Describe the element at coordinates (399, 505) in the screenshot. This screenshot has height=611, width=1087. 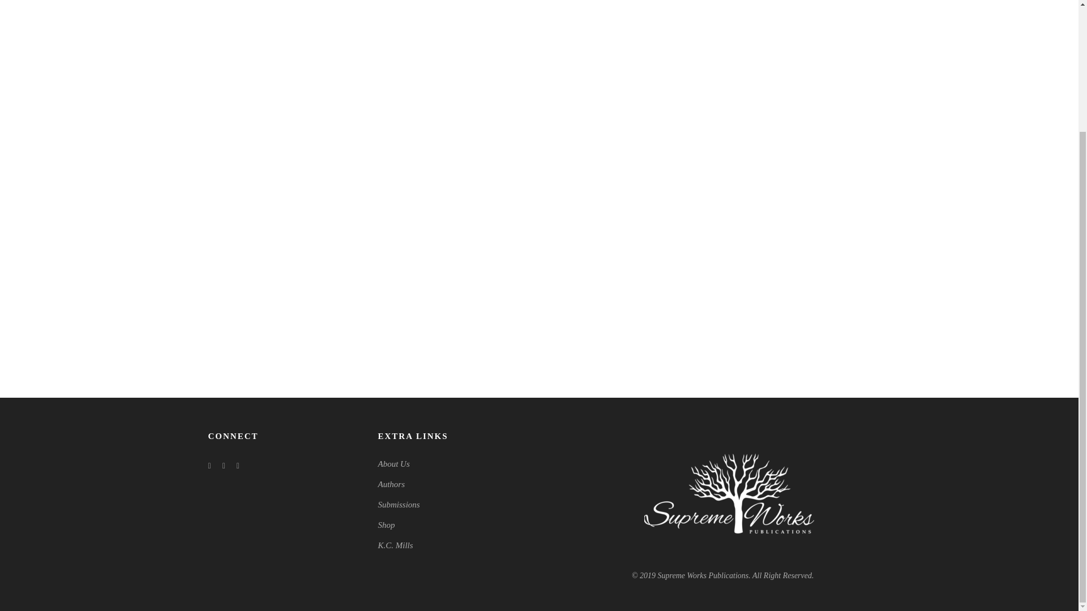
I see `Submissions` at that location.